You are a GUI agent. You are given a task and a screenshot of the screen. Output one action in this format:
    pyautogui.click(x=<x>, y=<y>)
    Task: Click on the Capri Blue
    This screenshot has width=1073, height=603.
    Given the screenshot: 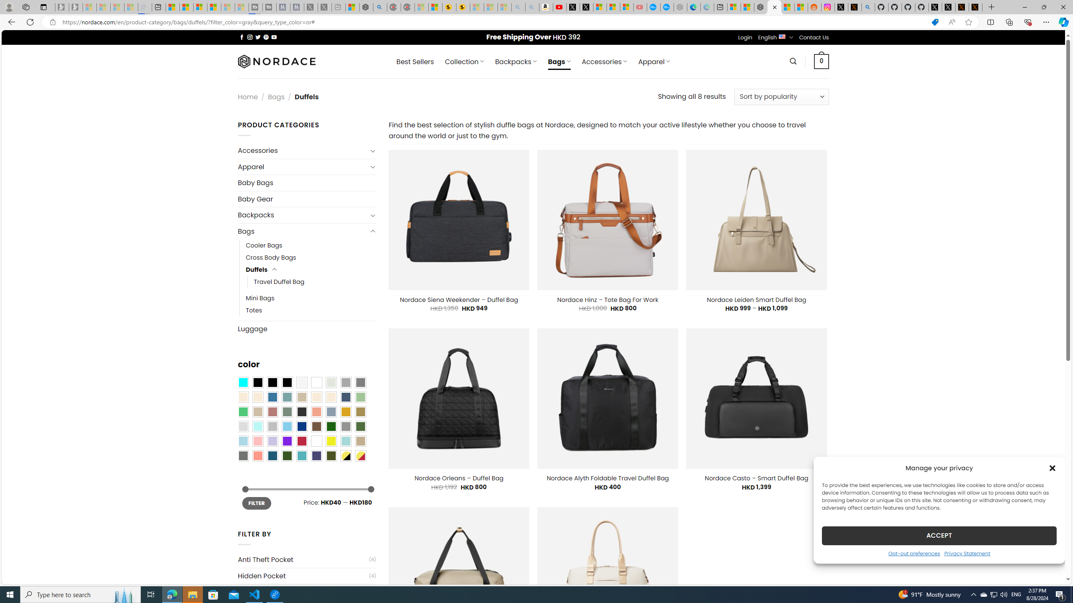 What is the action you would take?
    pyautogui.click(x=272, y=456)
    